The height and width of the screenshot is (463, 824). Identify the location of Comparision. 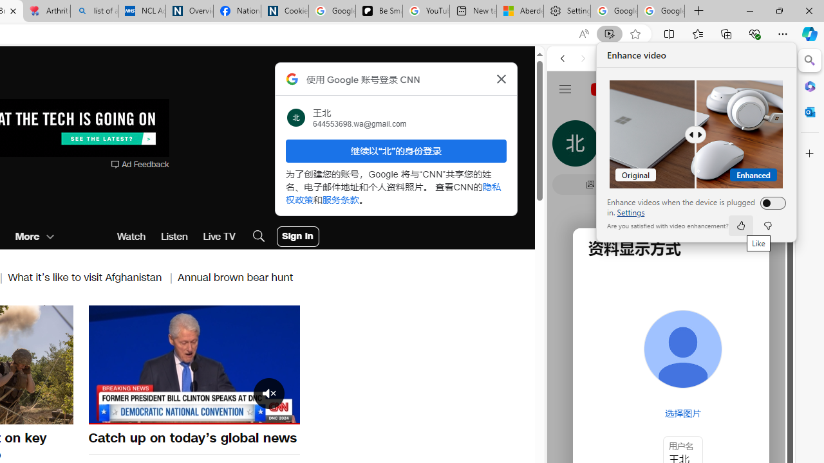
(697, 134).